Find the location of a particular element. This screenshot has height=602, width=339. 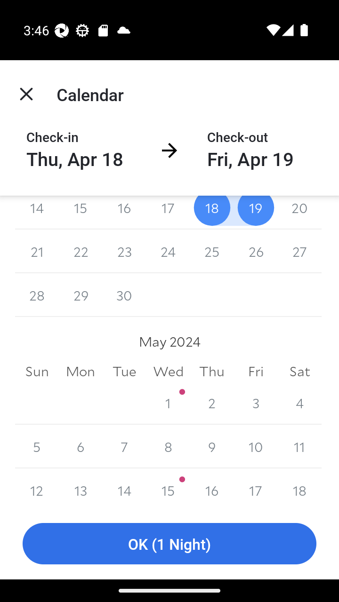

Wed is located at coordinates (168, 372).